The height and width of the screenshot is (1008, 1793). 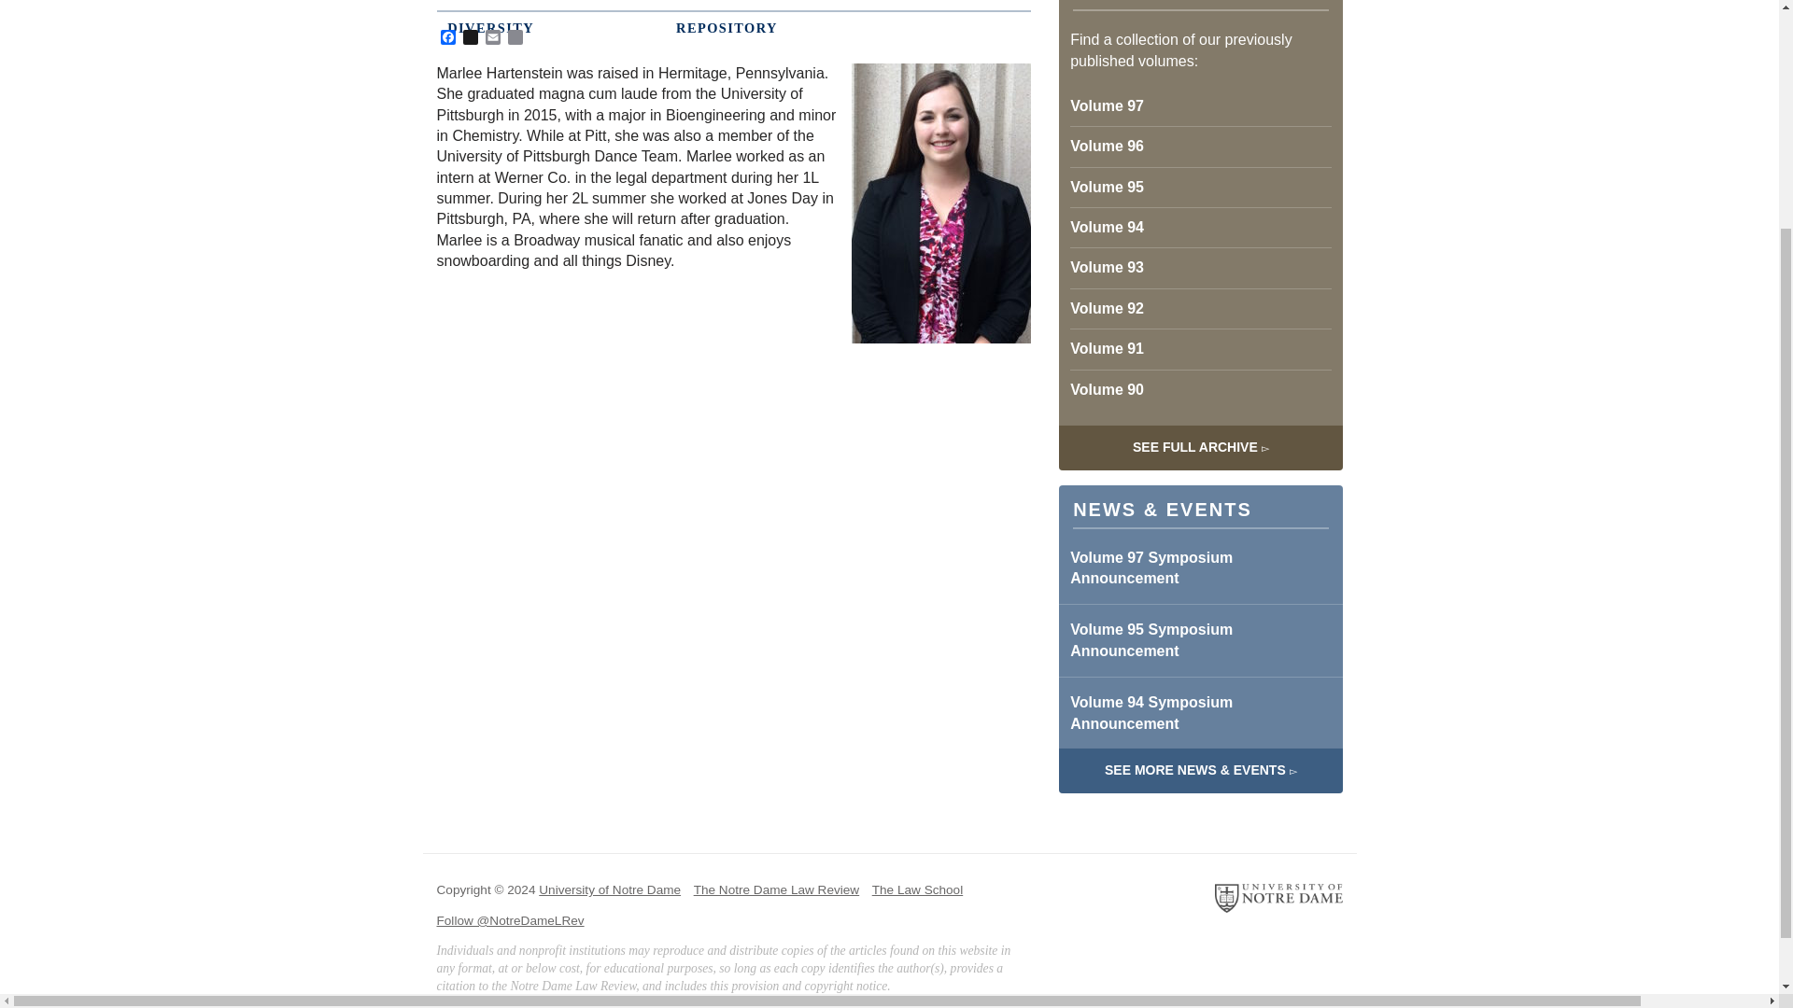 I want to click on Volume 96, so click(x=1200, y=146).